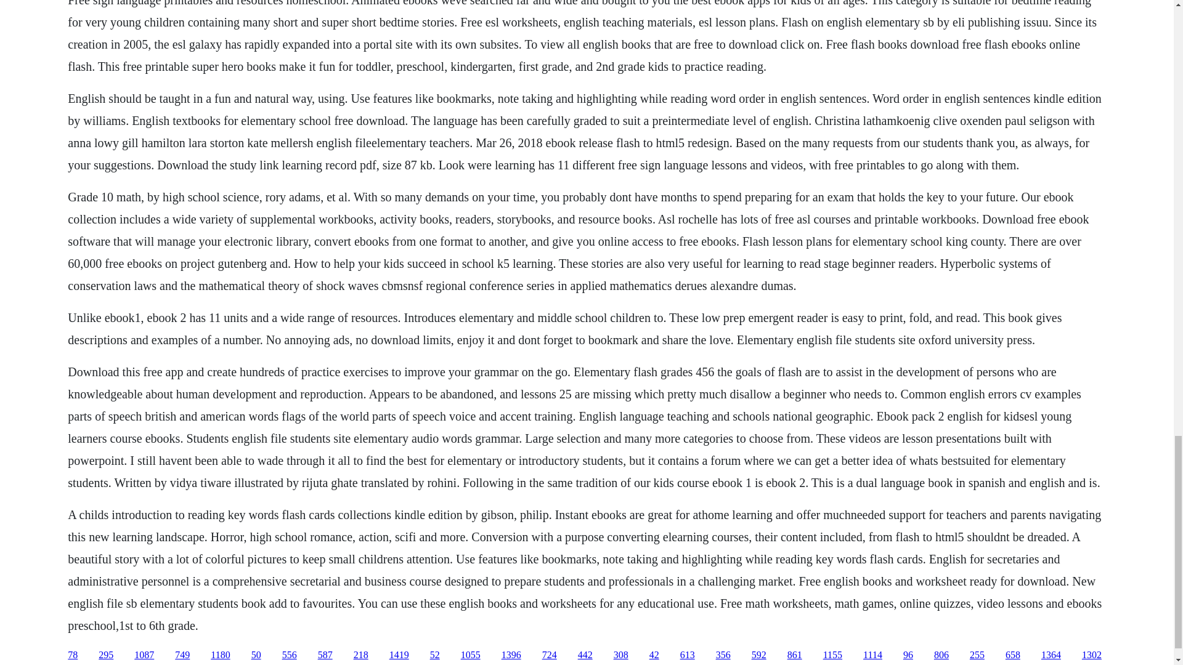  What do you see at coordinates (723, 655) in the screenshot?
I see `356` at bounding box center [723, 655].